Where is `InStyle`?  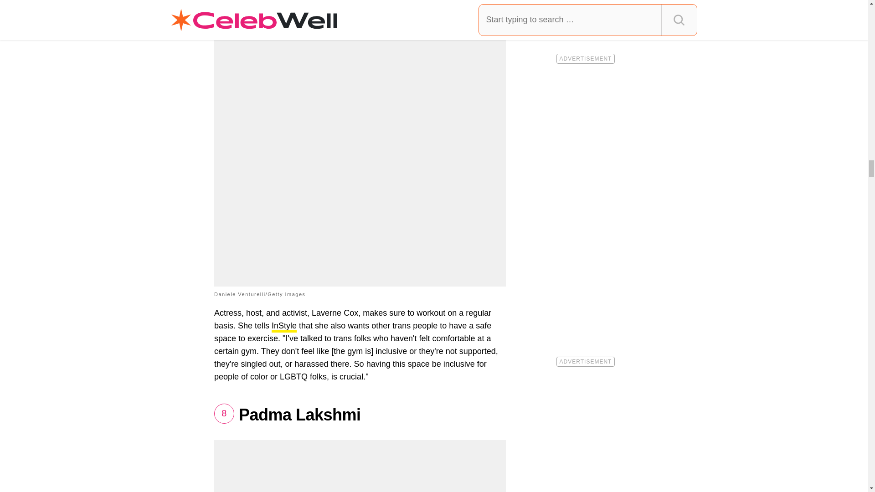
InStyle is located at coordinates (283, 327).